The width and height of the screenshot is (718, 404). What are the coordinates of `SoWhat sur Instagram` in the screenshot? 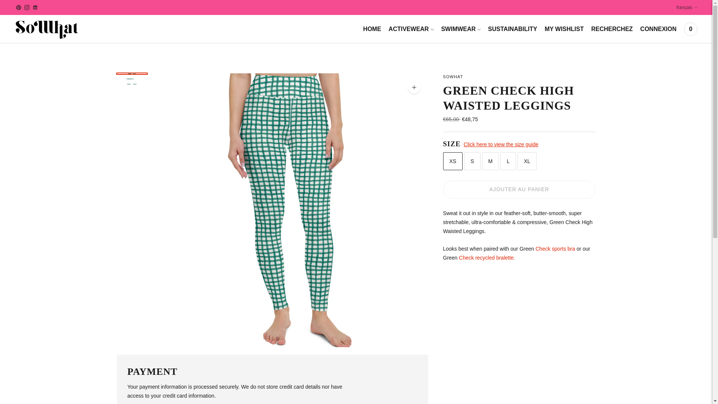 It's located at (27, 7).